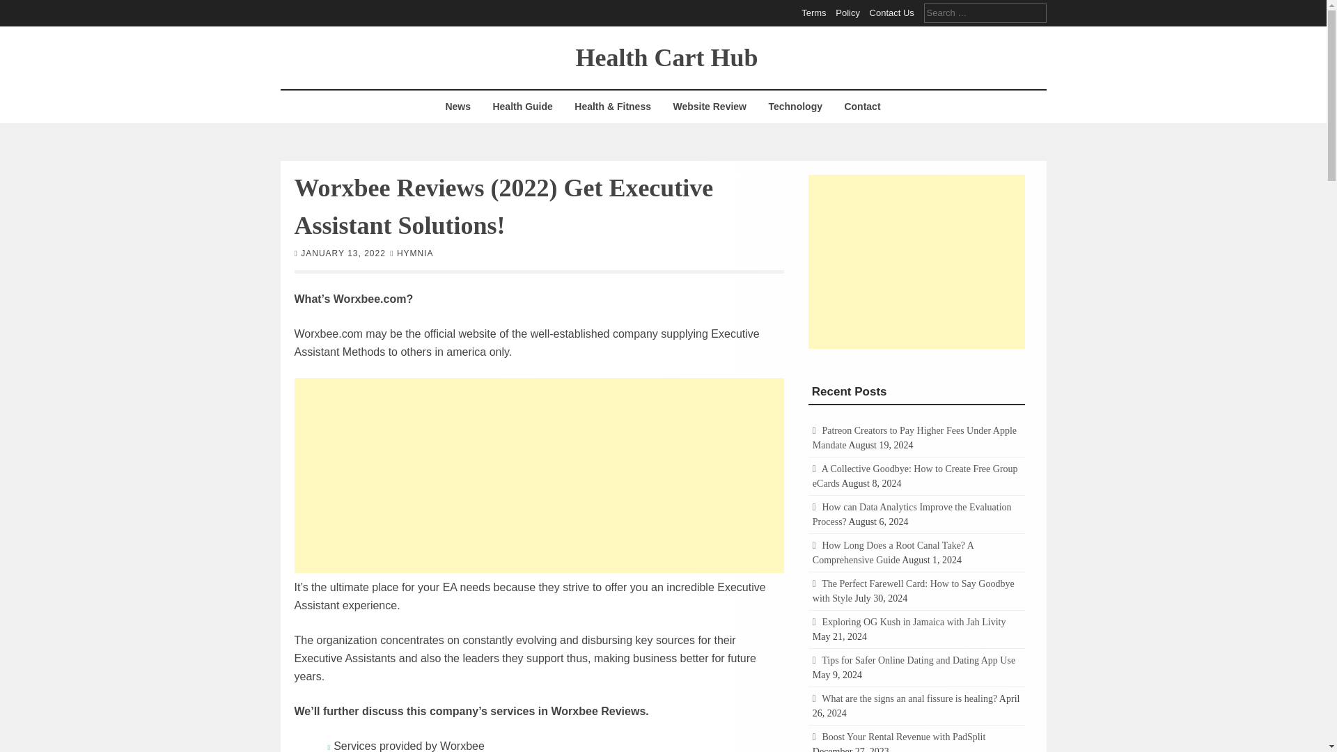 This screenshot has width=1337, height=752. What do you see at coordinates (795, 107) in the screenshot?
I see `Technology` at bounding box center [795, 107].